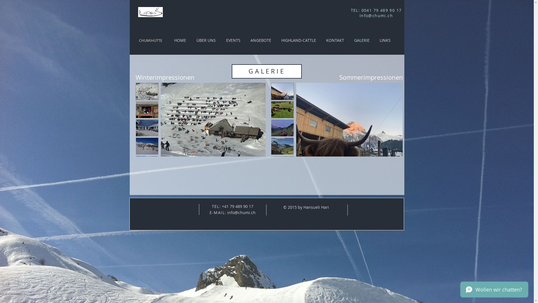 The image size is (538, 303). I want to click on GALERIE, so click(362, 40).